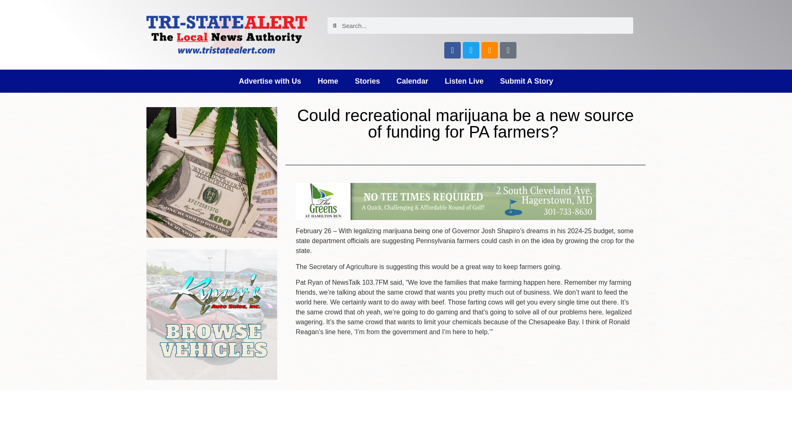 The width and height of the screenshot is (792, 445). What do you see at coordinates (464, 81) in the screenshot?
I see `Listen Live` at bounding box center [464, 81].